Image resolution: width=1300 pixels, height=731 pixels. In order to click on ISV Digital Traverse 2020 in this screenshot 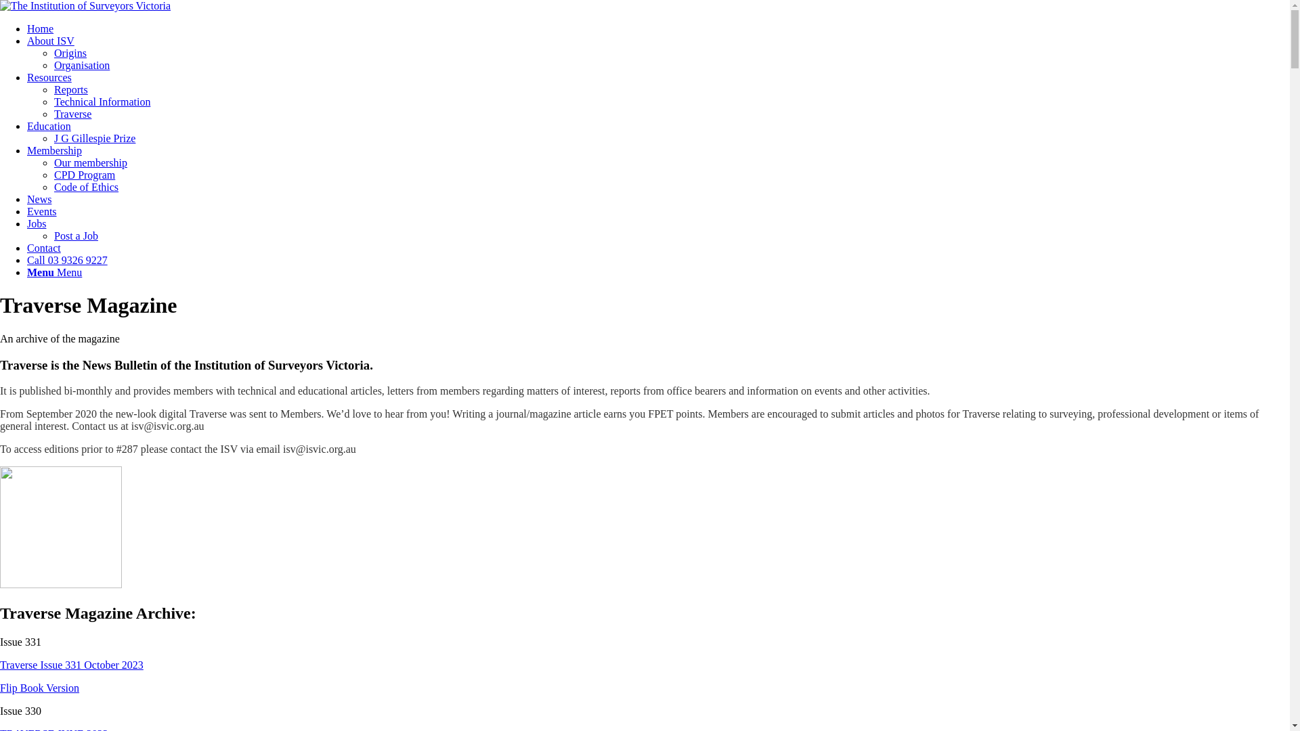, I will do `click(61, 527)`.